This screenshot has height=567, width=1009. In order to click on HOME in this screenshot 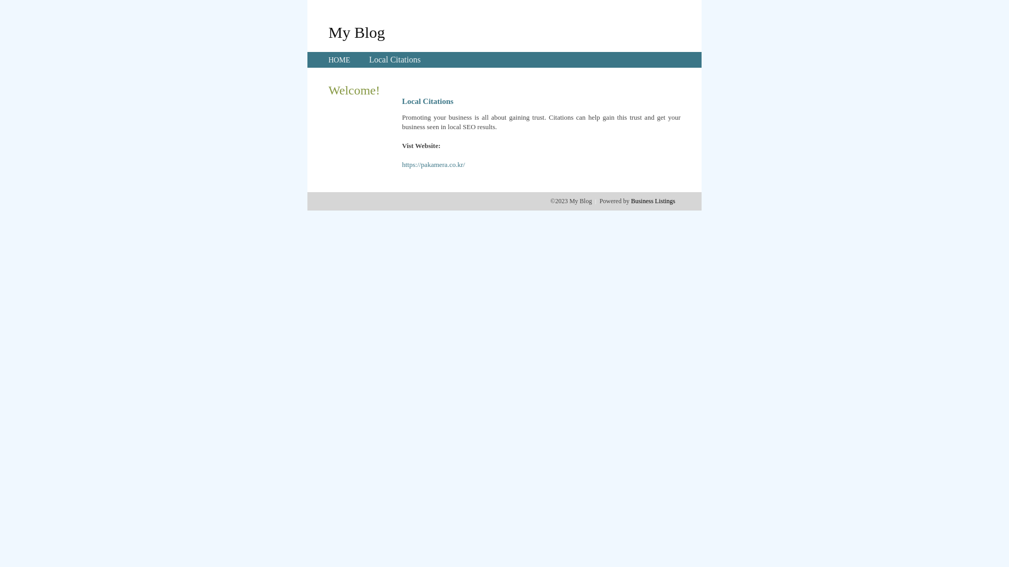, I will do `click(339, 60)`.